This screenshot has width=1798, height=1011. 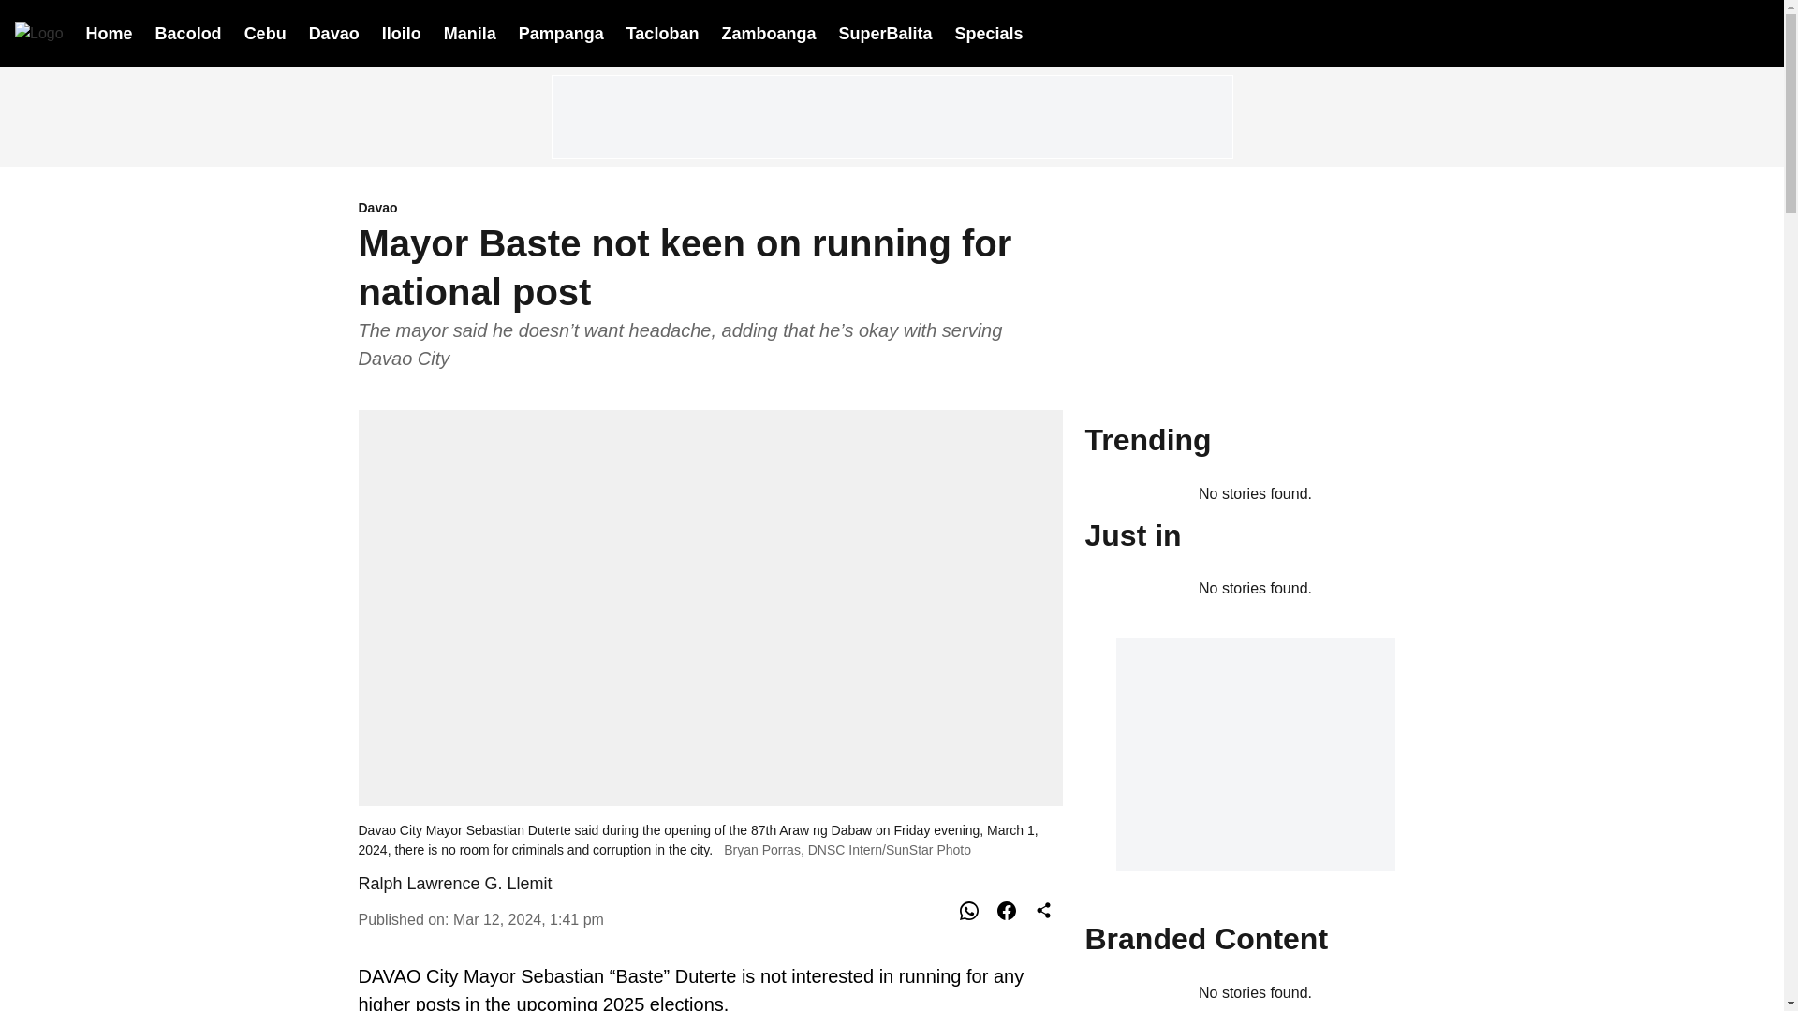 What do you see at coordinates (710, 209) in the screenshot?
I see `Davao` at bounding box center [710, 209].